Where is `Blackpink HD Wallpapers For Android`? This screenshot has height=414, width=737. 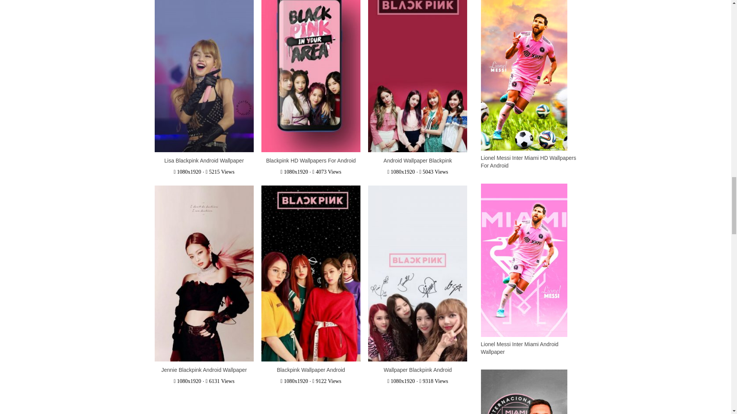
Blackpink HD Wallpapers For Android is located at coordinates (311, 64).